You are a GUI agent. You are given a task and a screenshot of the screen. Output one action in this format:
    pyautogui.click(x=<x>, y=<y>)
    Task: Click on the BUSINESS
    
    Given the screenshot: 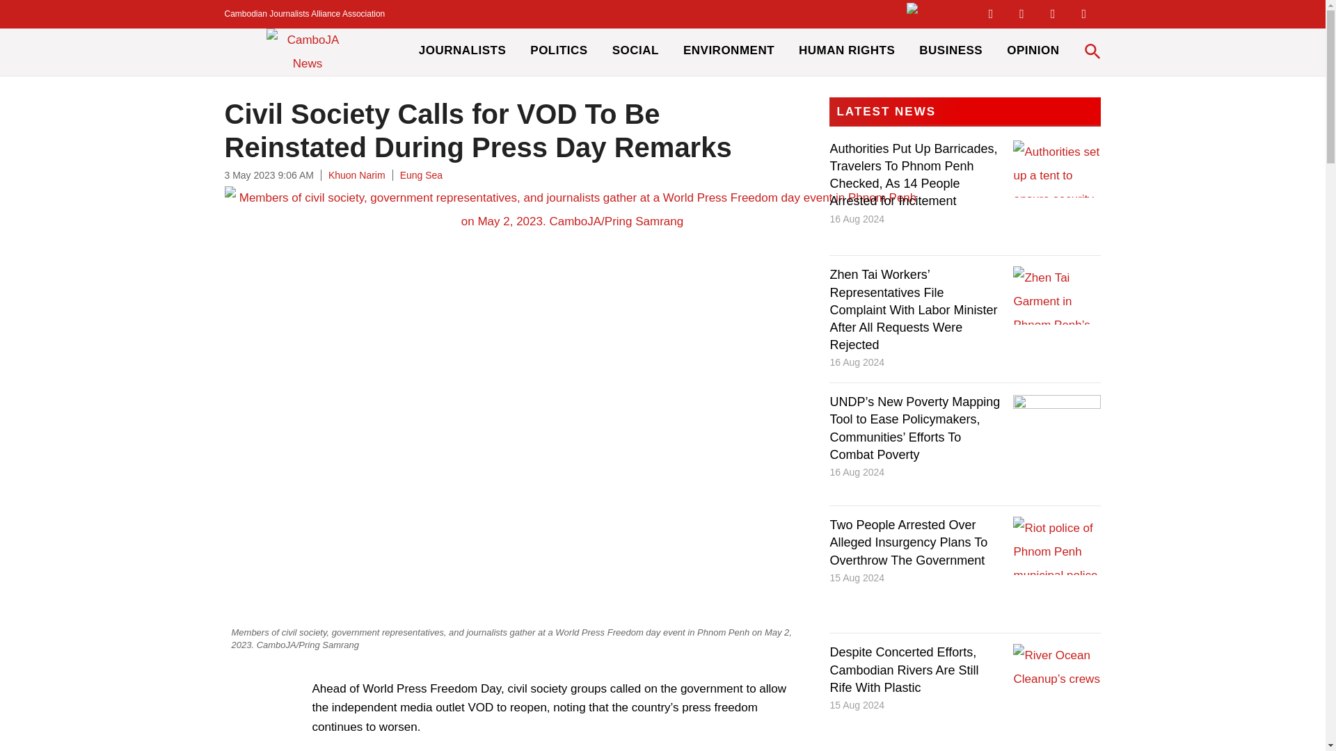 What is the action you would take?
    pyautogui.click(x=951, y=51)
    